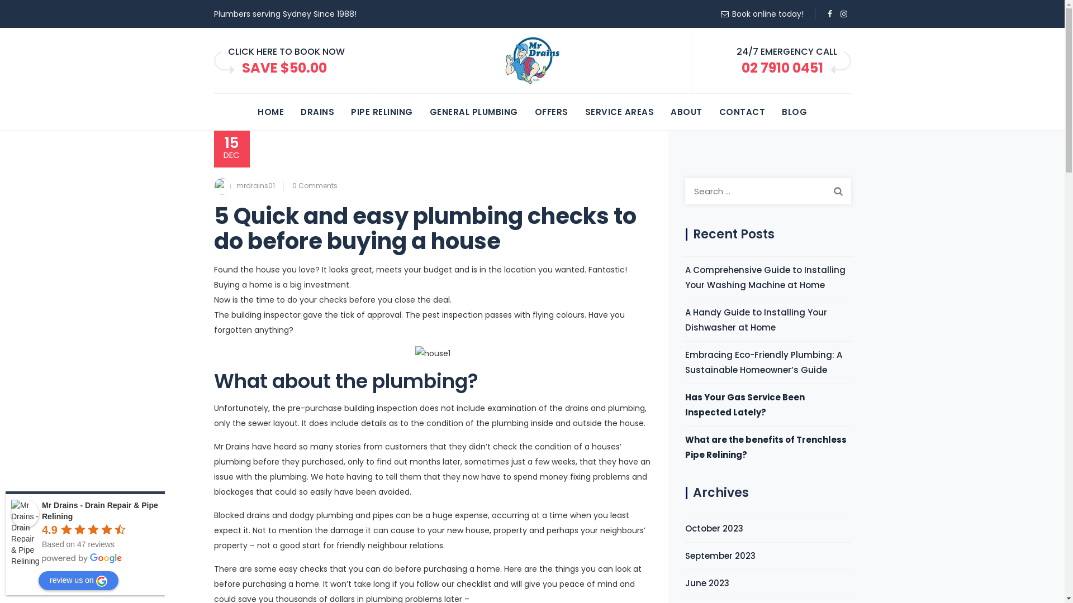 This screenshot has height=603, width=1073. I want to click on 0 Comments, so click(314, 185).